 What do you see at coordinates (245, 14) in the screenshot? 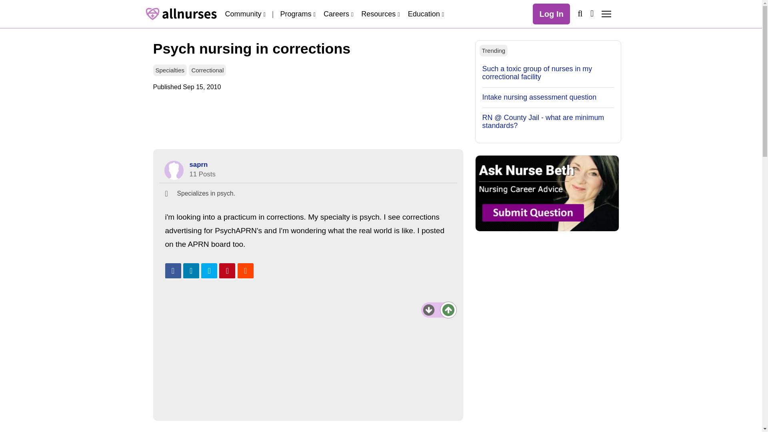
I see `Community` at bounding box center [245, 14].